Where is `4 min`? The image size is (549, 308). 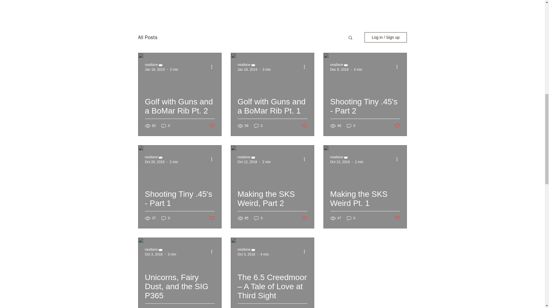 4 min is located at coordinates (357, 69).